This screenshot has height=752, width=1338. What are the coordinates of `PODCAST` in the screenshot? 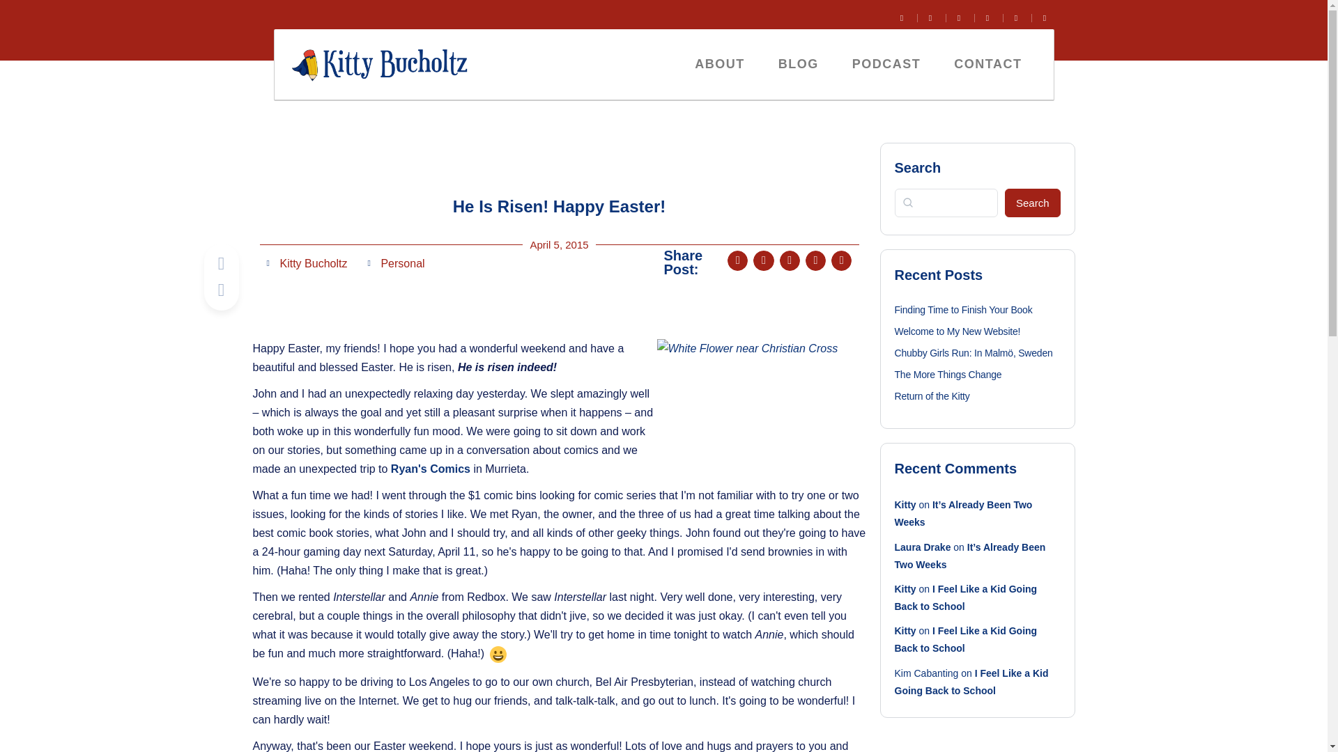 It's located at (886, 64).